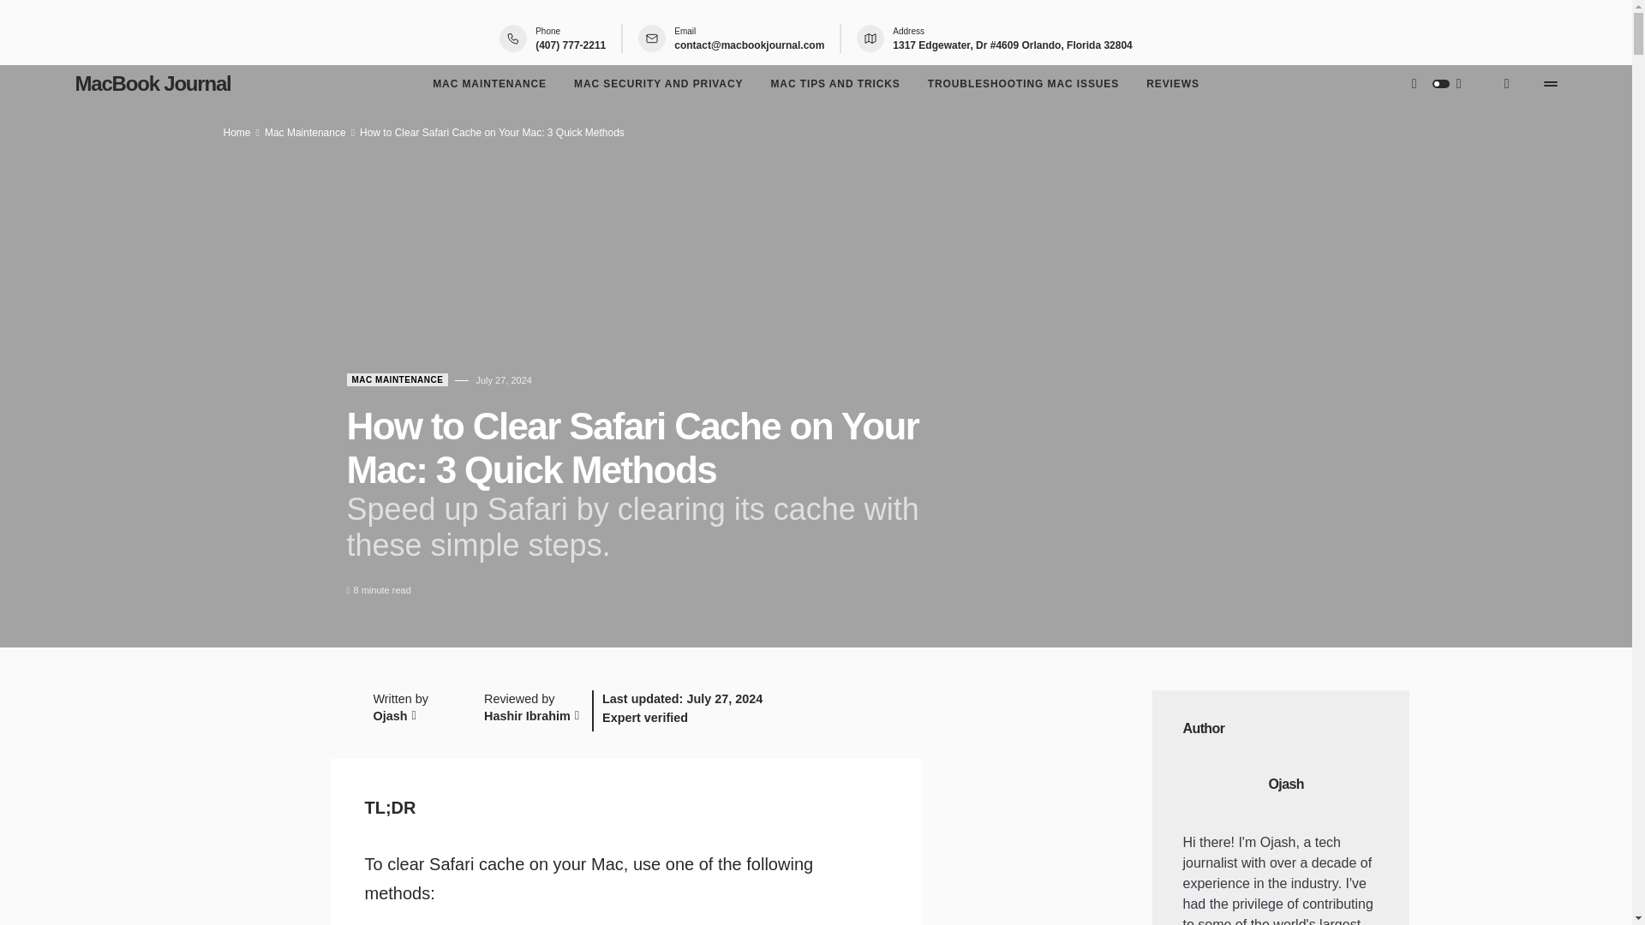 The height and width of the screenshot is (925, 1645). Describe the element at coordinates (1172, 84) in the screenshot. I see `REVIEWS` at that location.